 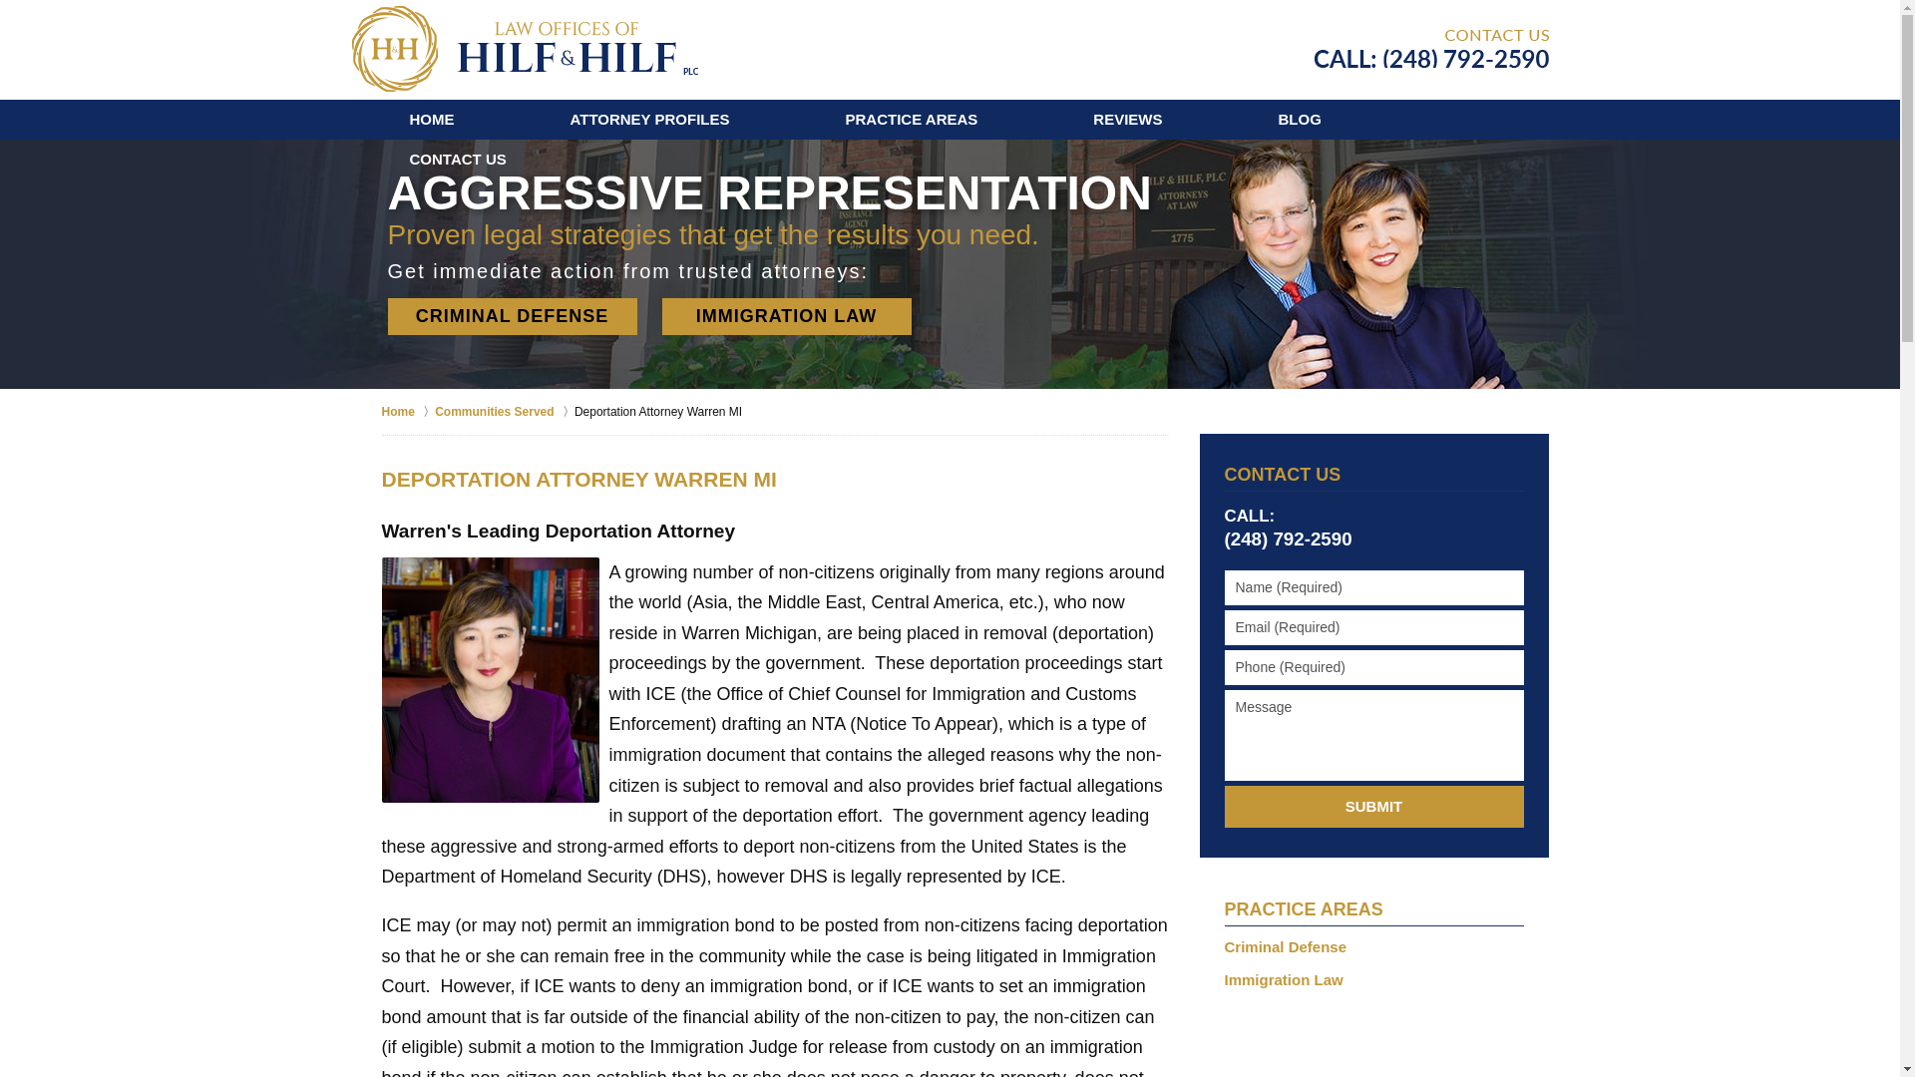 What do you see at coordinates (1304, 909) in the screenshot?
I see `PRACTICE AREAS` at bounding box center [1304, 909].